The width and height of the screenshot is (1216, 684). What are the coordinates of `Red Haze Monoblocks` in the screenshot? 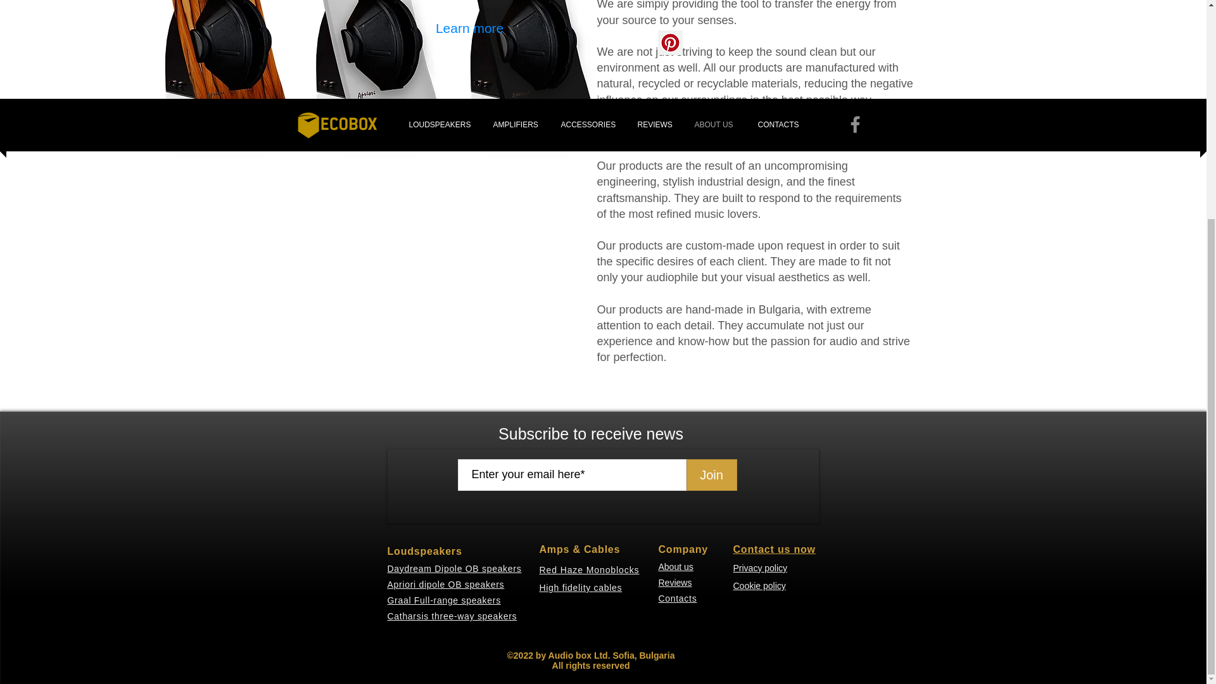 It's located at (589, 569).